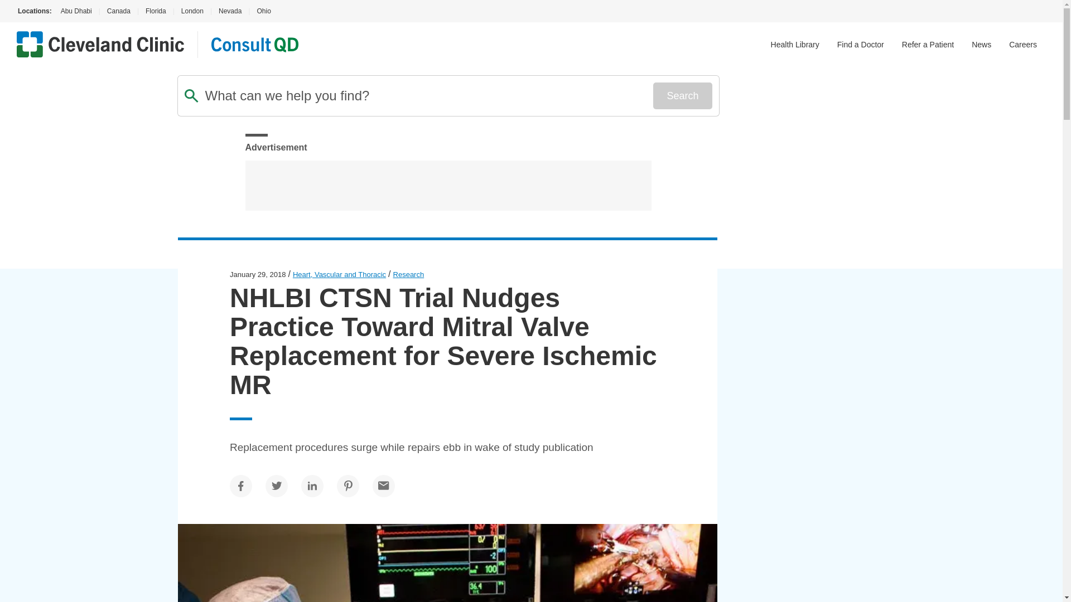 Image resolution: width=1071 pixels, height=602 pixels. Describe the element at coordinates (1022, 45) in the screenshot. I see `Careers` at that location.